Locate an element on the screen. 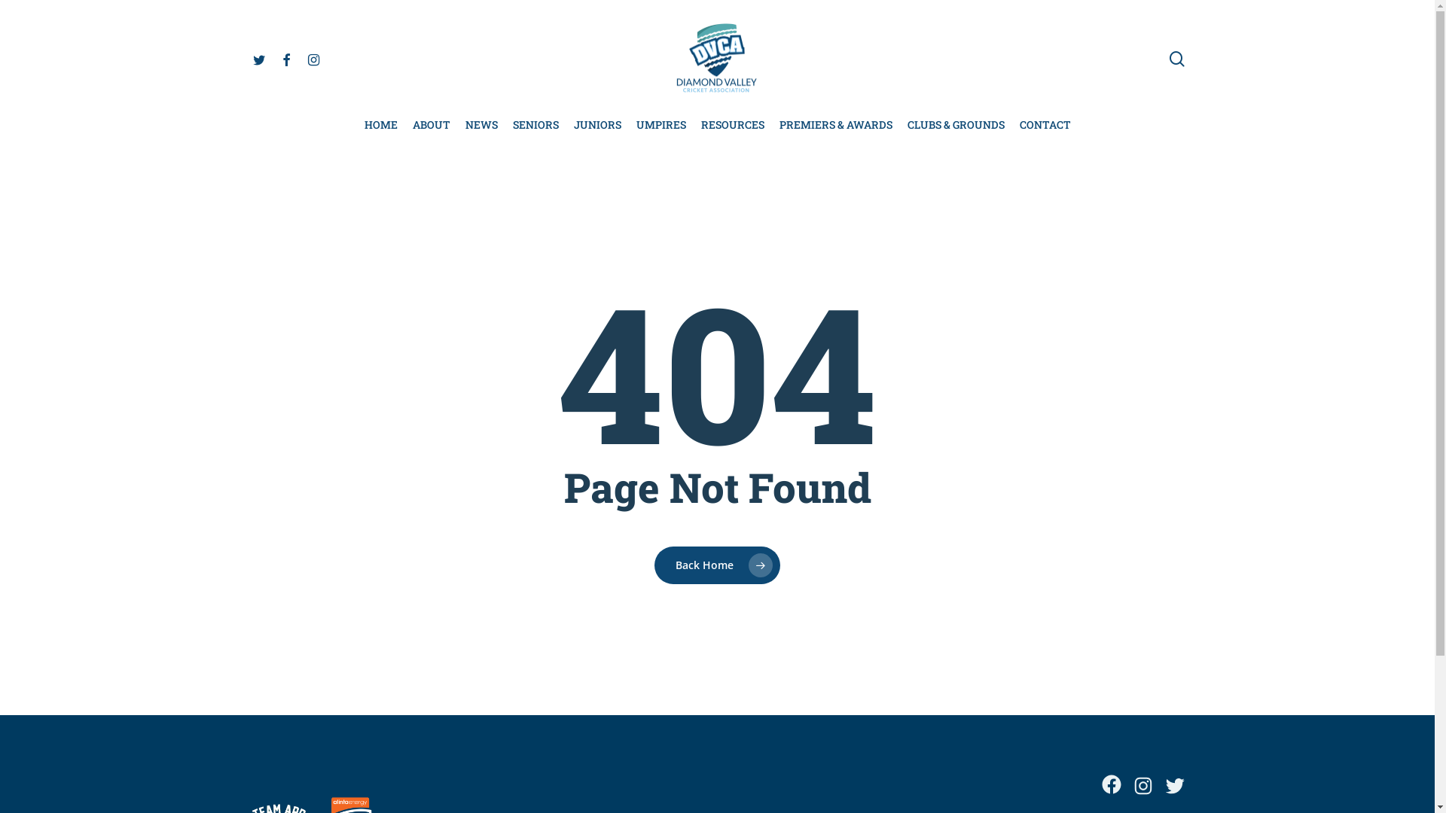 This screenshot has height=813, width=1446. facebook is located at coordinates (286, 59).